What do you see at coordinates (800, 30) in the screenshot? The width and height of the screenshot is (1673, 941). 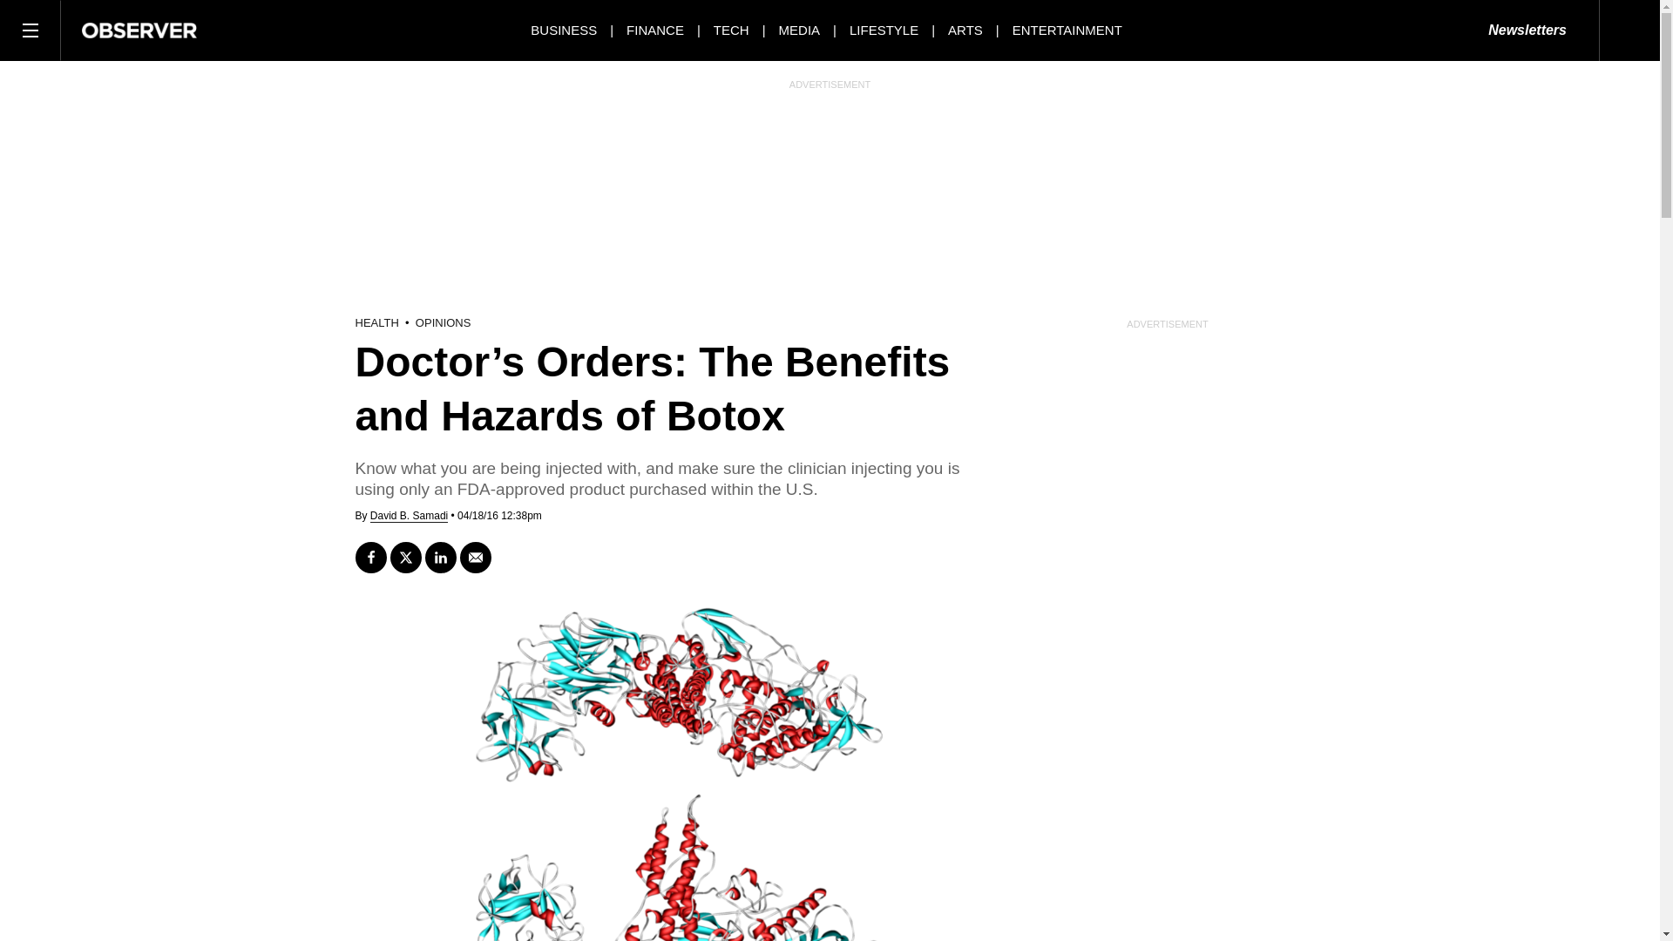 I see `MEDIA` at bounding box center [800, 30].